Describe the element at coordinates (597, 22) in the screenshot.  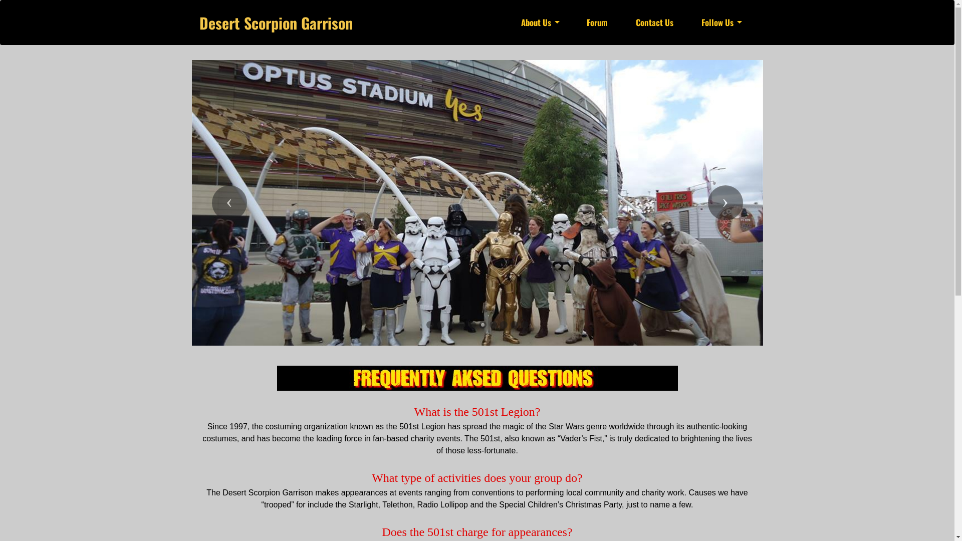
I see `Forum` at that location.